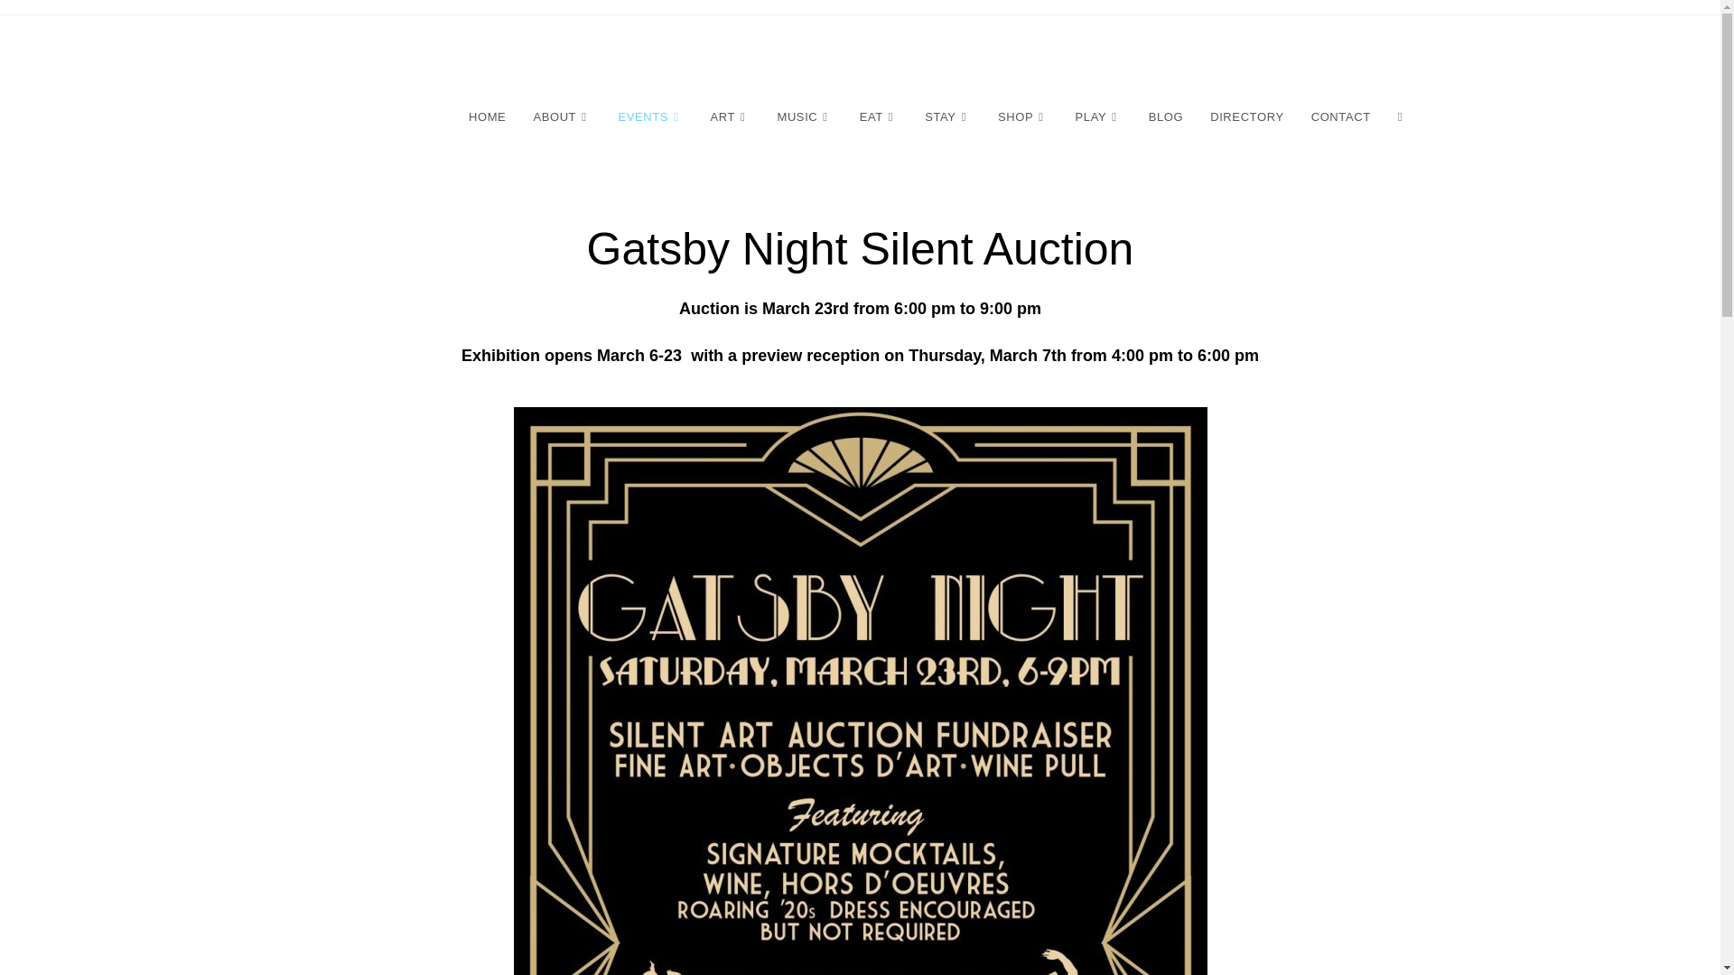 This screenshot has height=975, width=1734. Describe the element at coordinates (948, 117) in the screenshot. I see `STAY` at that location.